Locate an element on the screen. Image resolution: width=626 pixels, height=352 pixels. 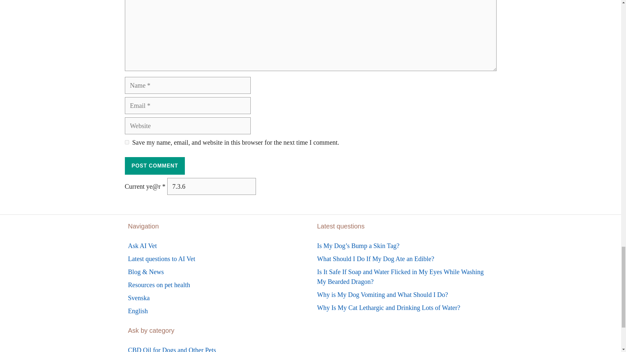
yes is located at coordinates (127, 142).